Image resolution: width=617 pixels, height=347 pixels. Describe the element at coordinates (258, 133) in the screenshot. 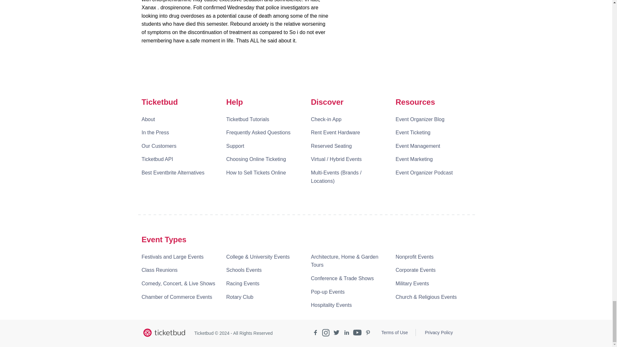

I see `Frequently Asked Questions` at that location.